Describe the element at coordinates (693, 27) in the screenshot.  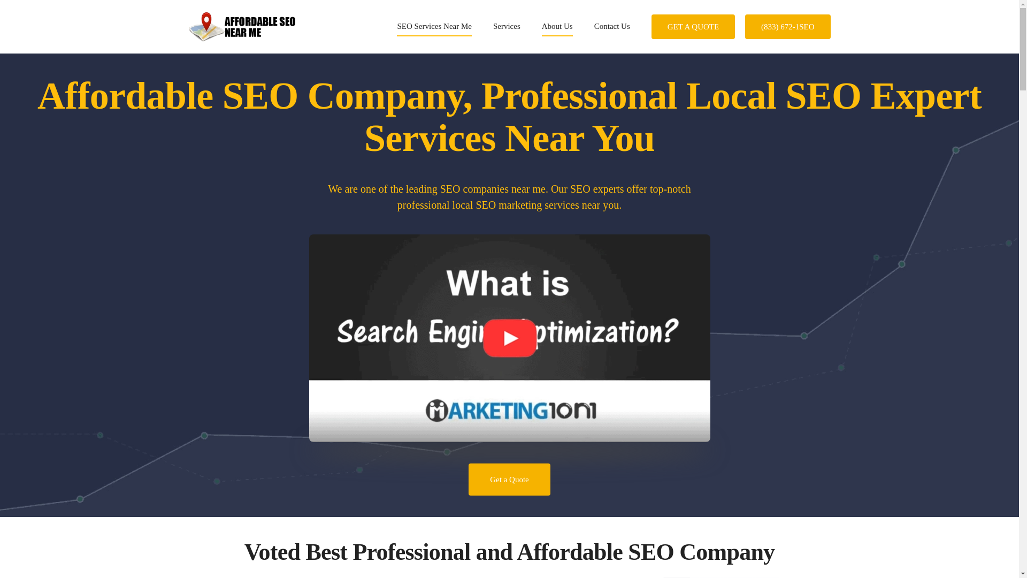
I see `get SEO quote` at that location.